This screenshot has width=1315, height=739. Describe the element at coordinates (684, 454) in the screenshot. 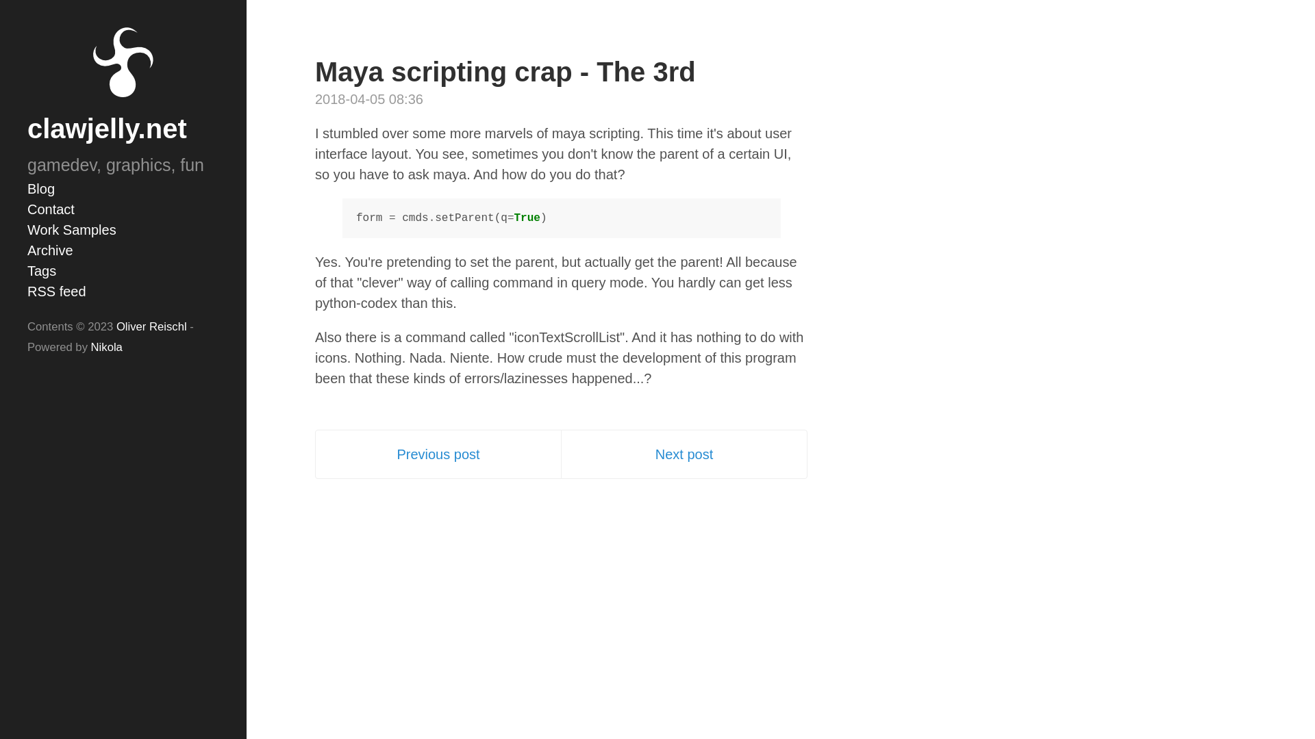

I see `Next post` at that location.